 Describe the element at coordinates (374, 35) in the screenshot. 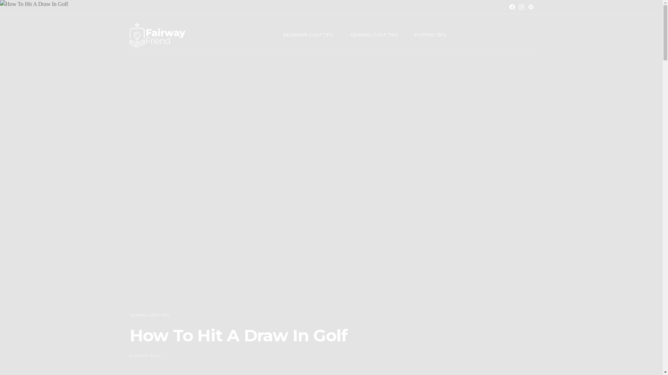

I see `GENERAL GOLF TIPS` at that location.